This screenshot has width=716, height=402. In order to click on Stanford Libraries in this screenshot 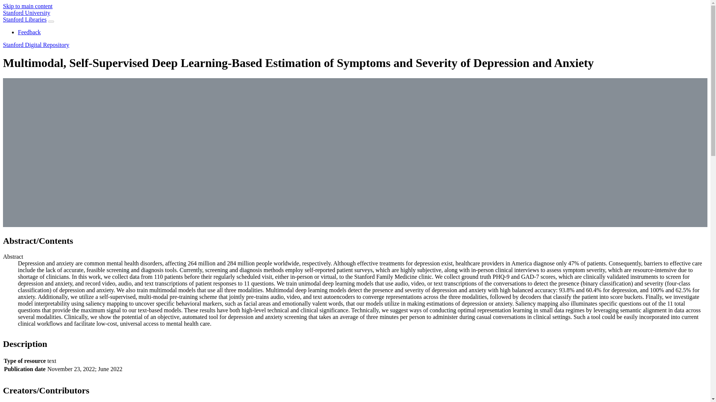, I will do `click(25, 19)`.